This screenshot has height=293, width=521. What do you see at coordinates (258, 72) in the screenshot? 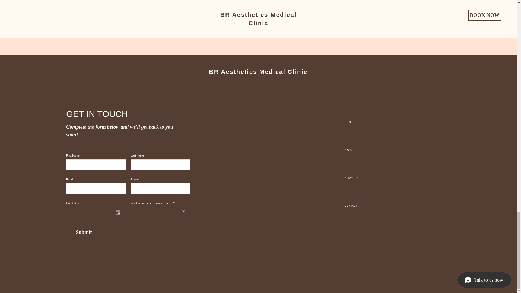
I see `BR Aesthetics Medical Clinic` at bounding box center [258, 72].